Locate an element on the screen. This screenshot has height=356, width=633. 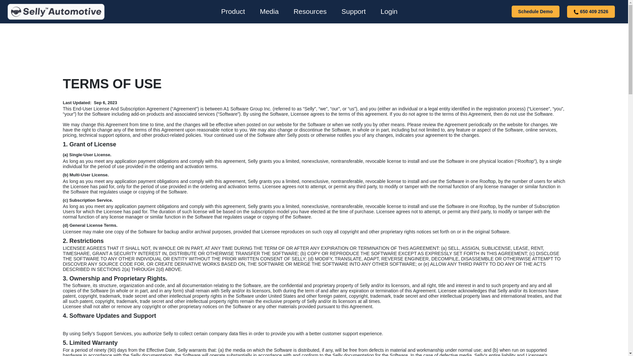
Support is located at coordinates (353, 11).